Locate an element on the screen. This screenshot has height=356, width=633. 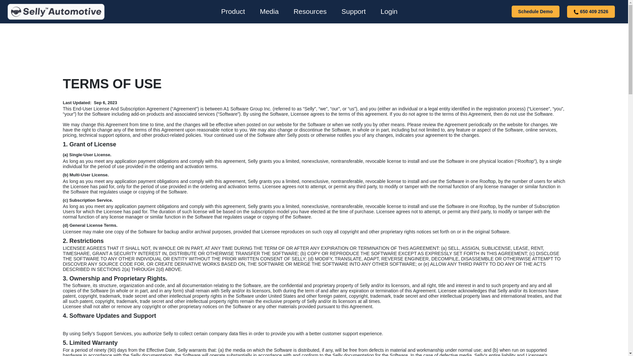
Support is located at coordinates (353, 11).